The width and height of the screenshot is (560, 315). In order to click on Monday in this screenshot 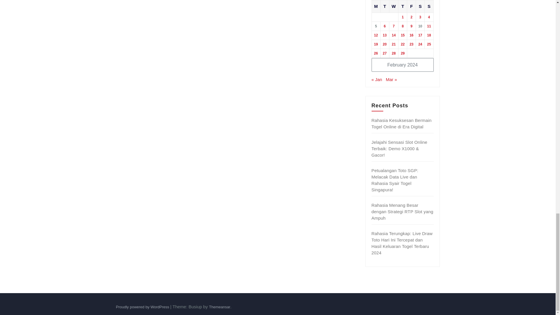, I will do `click(376, 6)`.